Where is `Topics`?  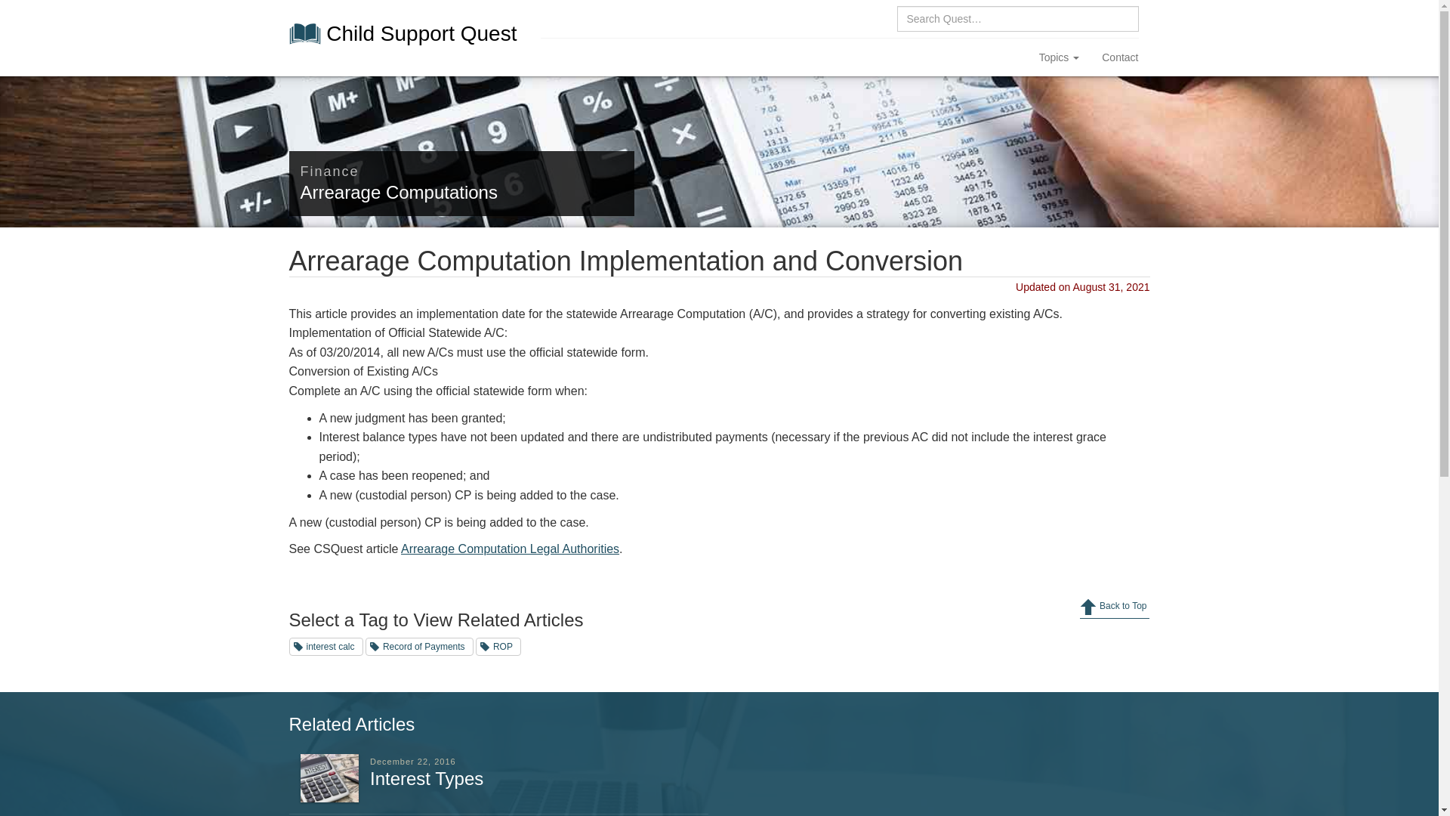 Topics is located at coordinates (1060, 57).